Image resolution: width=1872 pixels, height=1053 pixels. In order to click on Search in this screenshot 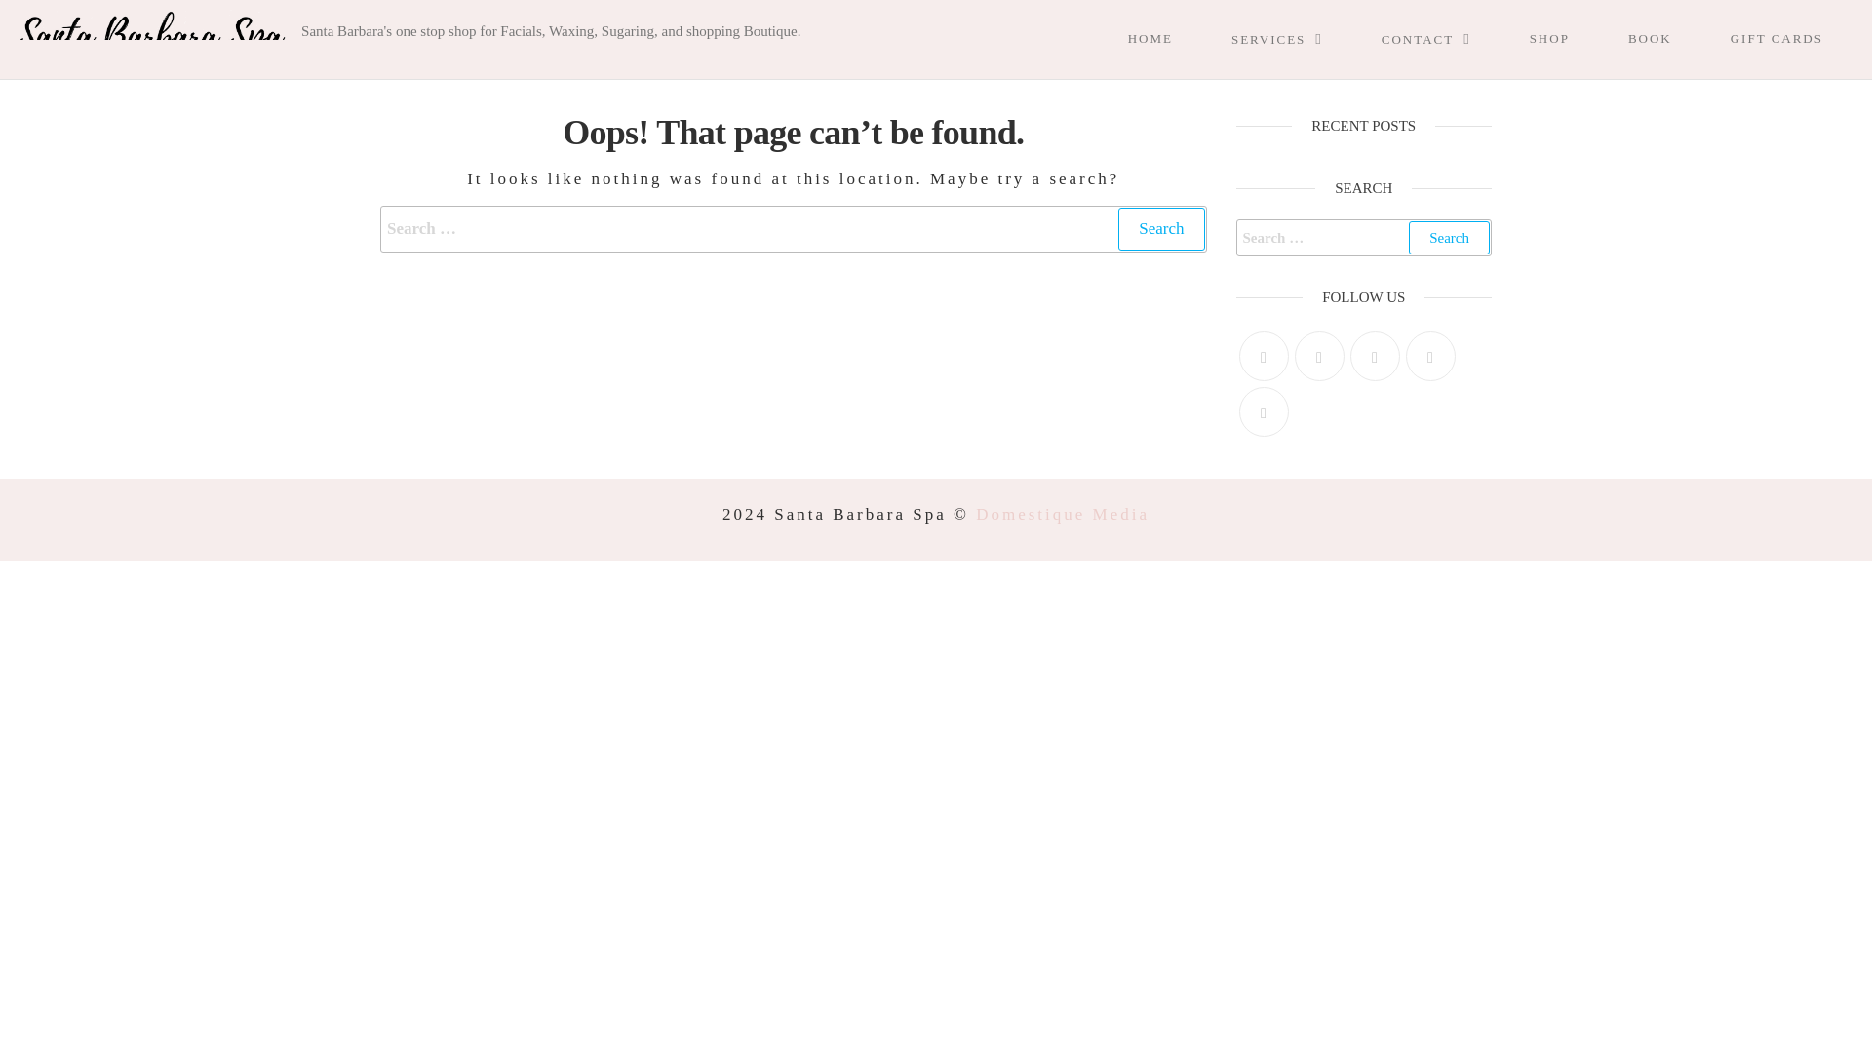, I will do `click(1160, 228)`.